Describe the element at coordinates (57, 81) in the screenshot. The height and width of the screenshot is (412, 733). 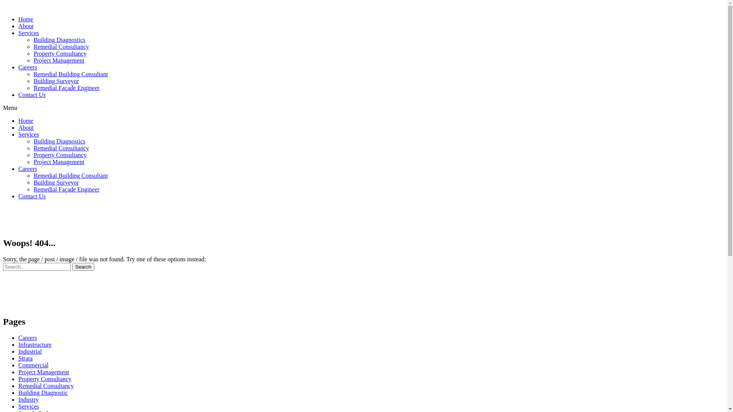
I see `Building Surveyor` at that location.